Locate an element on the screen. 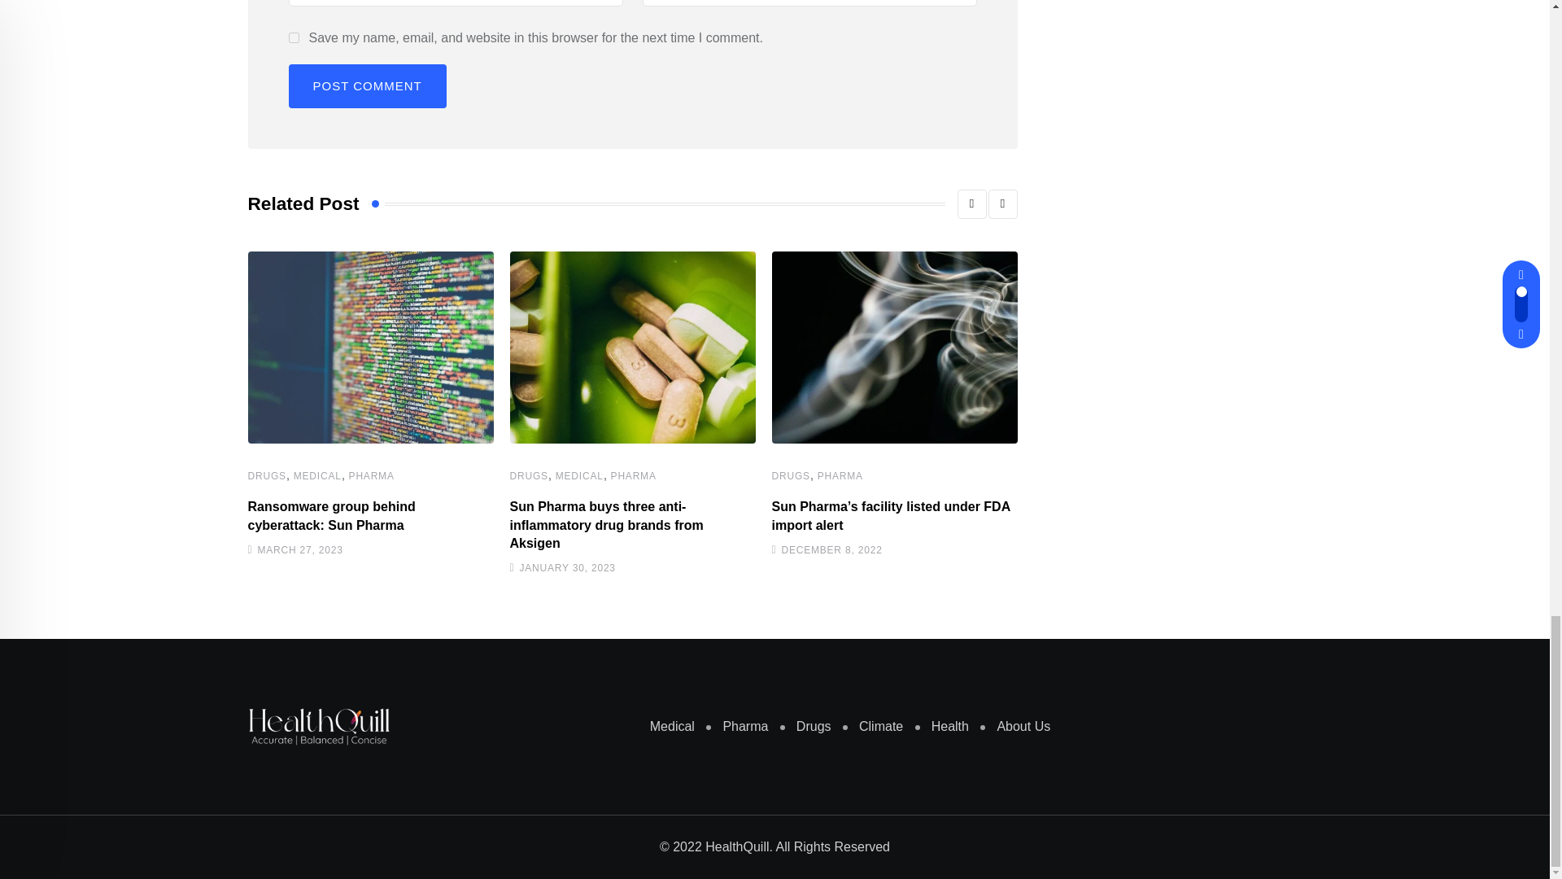  yes is located at coordinates (293, 37).